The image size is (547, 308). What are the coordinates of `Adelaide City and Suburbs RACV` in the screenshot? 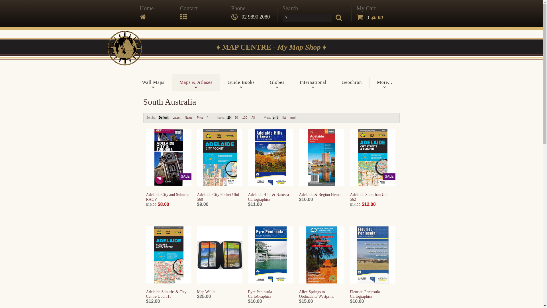 It's located at (168, 197).